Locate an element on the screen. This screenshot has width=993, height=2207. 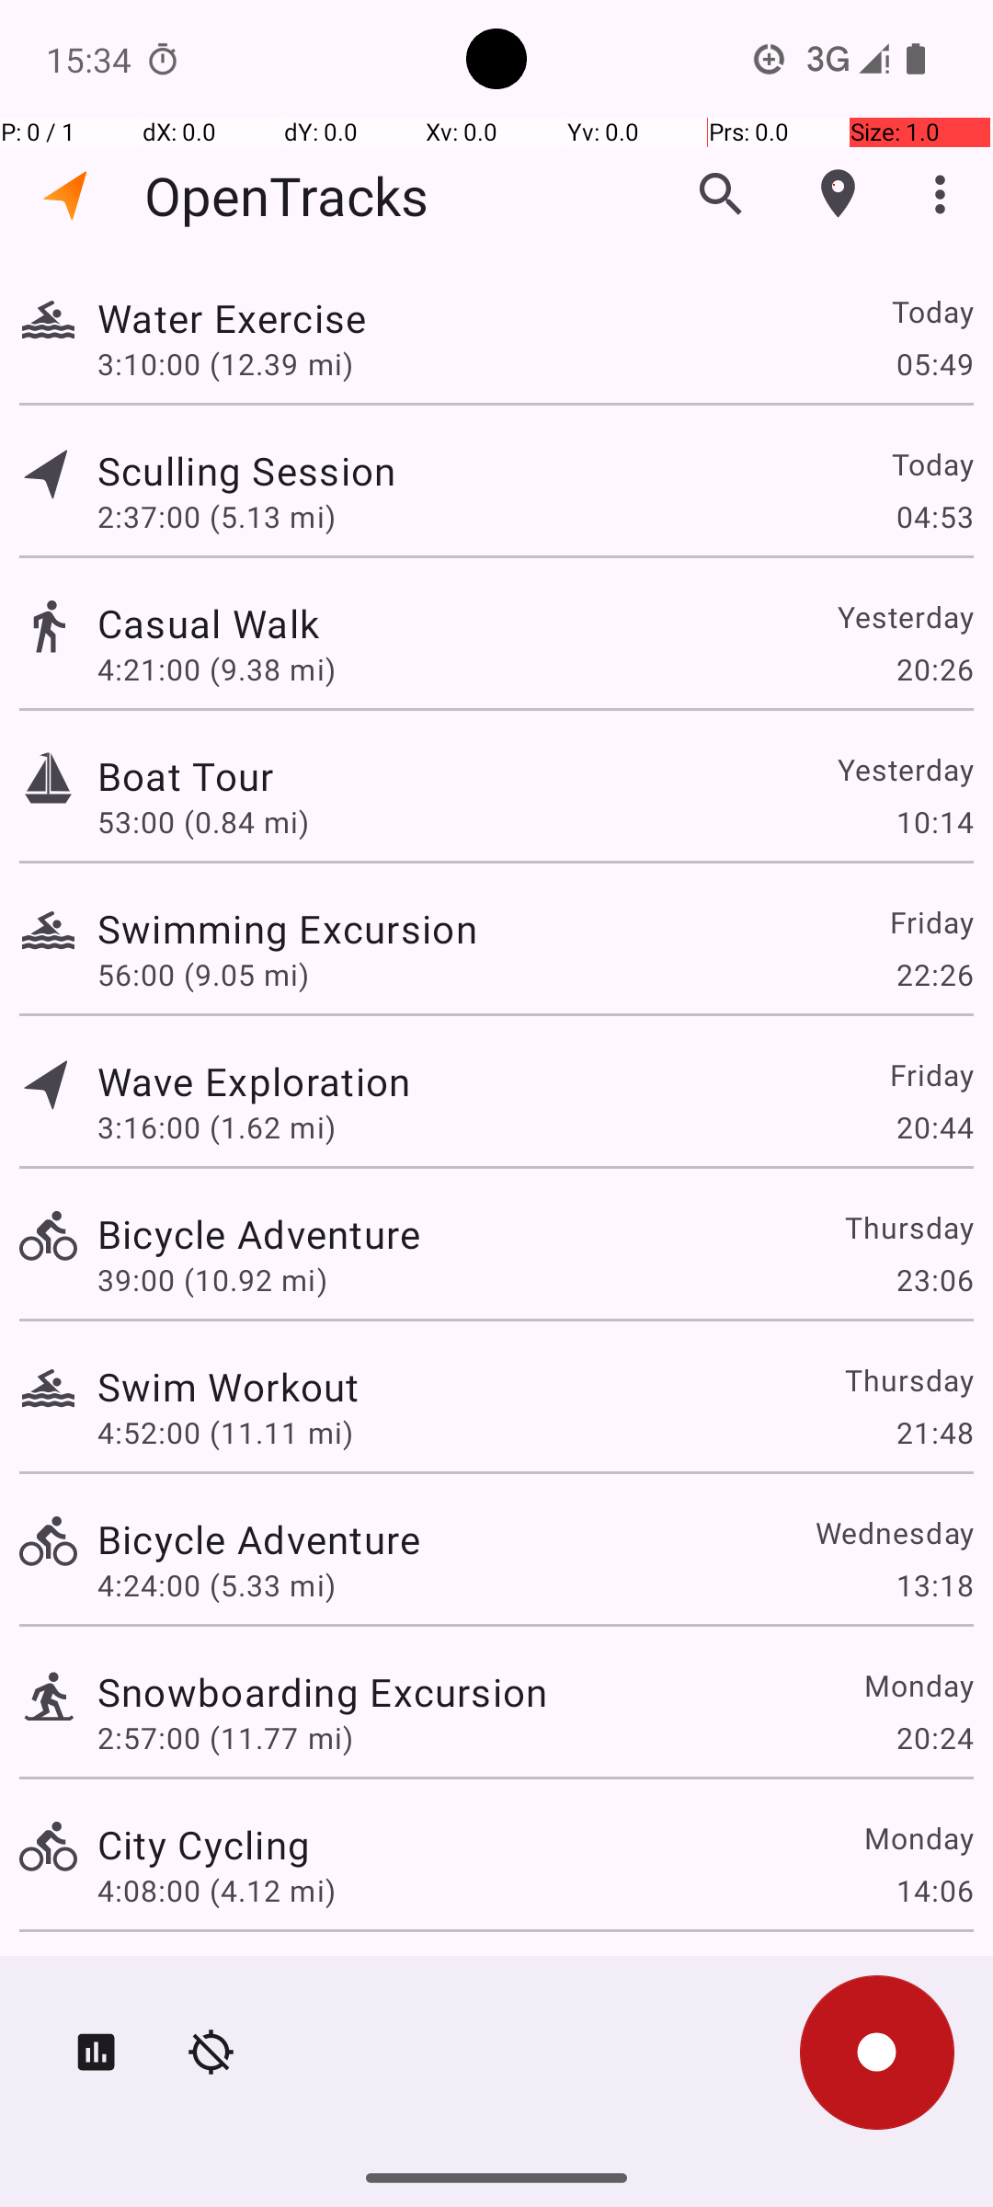
Sculling Session is located at coordinates (246, 471).